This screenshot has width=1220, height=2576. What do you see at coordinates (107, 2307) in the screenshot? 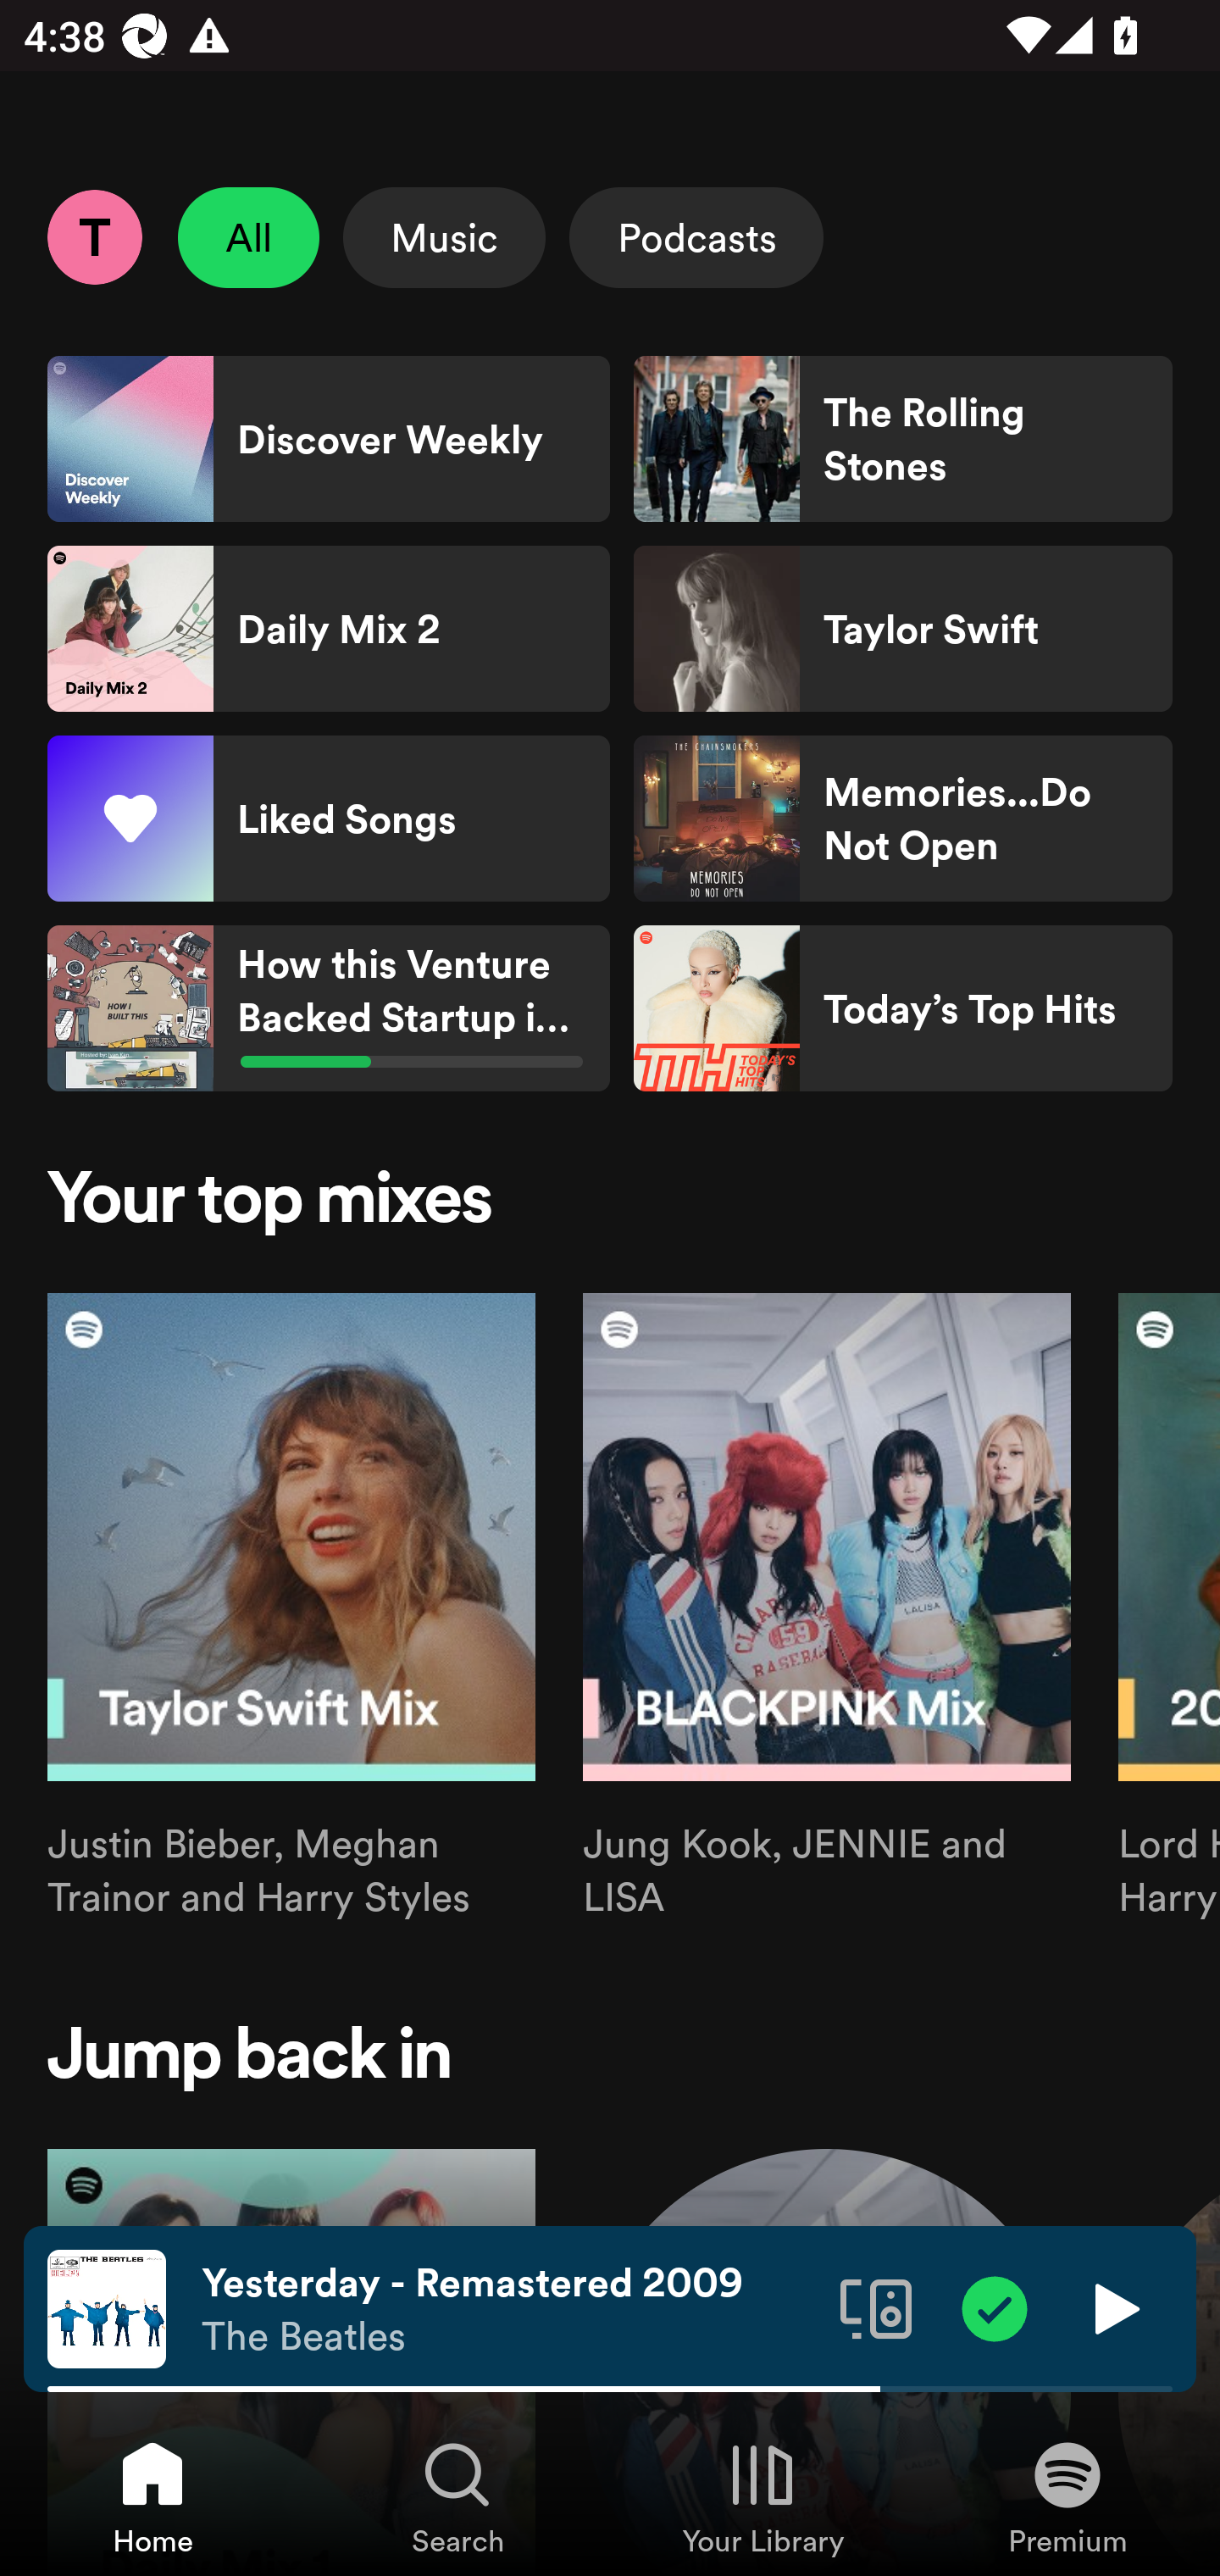
I see `The cover art of the currently playing track` at bounding box center [107, 2307].